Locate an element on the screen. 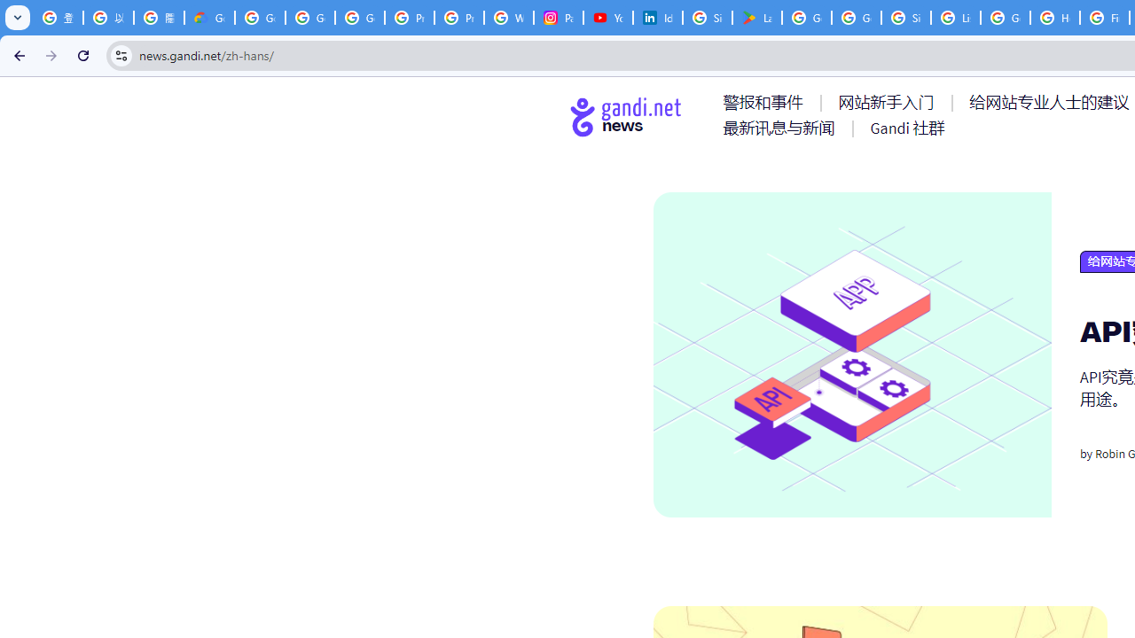 This screenshot has width=1135, height=638. AutomationID: menu-item-77762 is located at coordinates (889, 102).